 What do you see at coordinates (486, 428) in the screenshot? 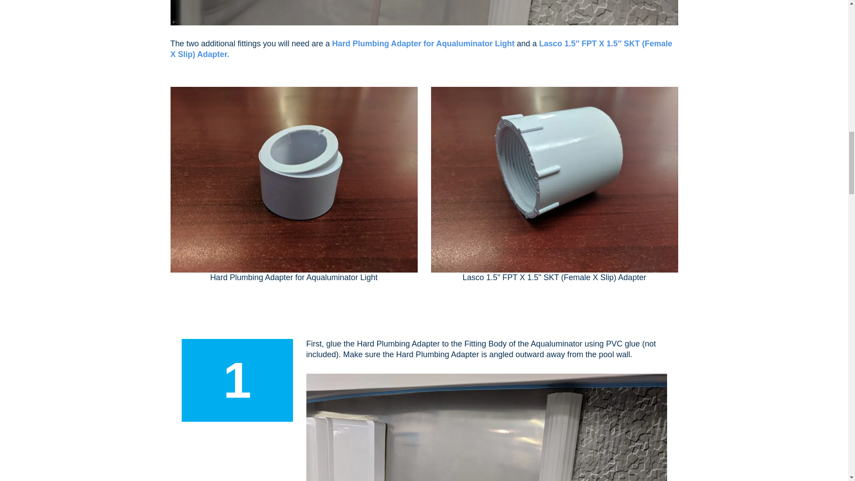
I see `glue the Hard Plumbing Adapter to the Fitting Body` at bounding box center [486, 428].